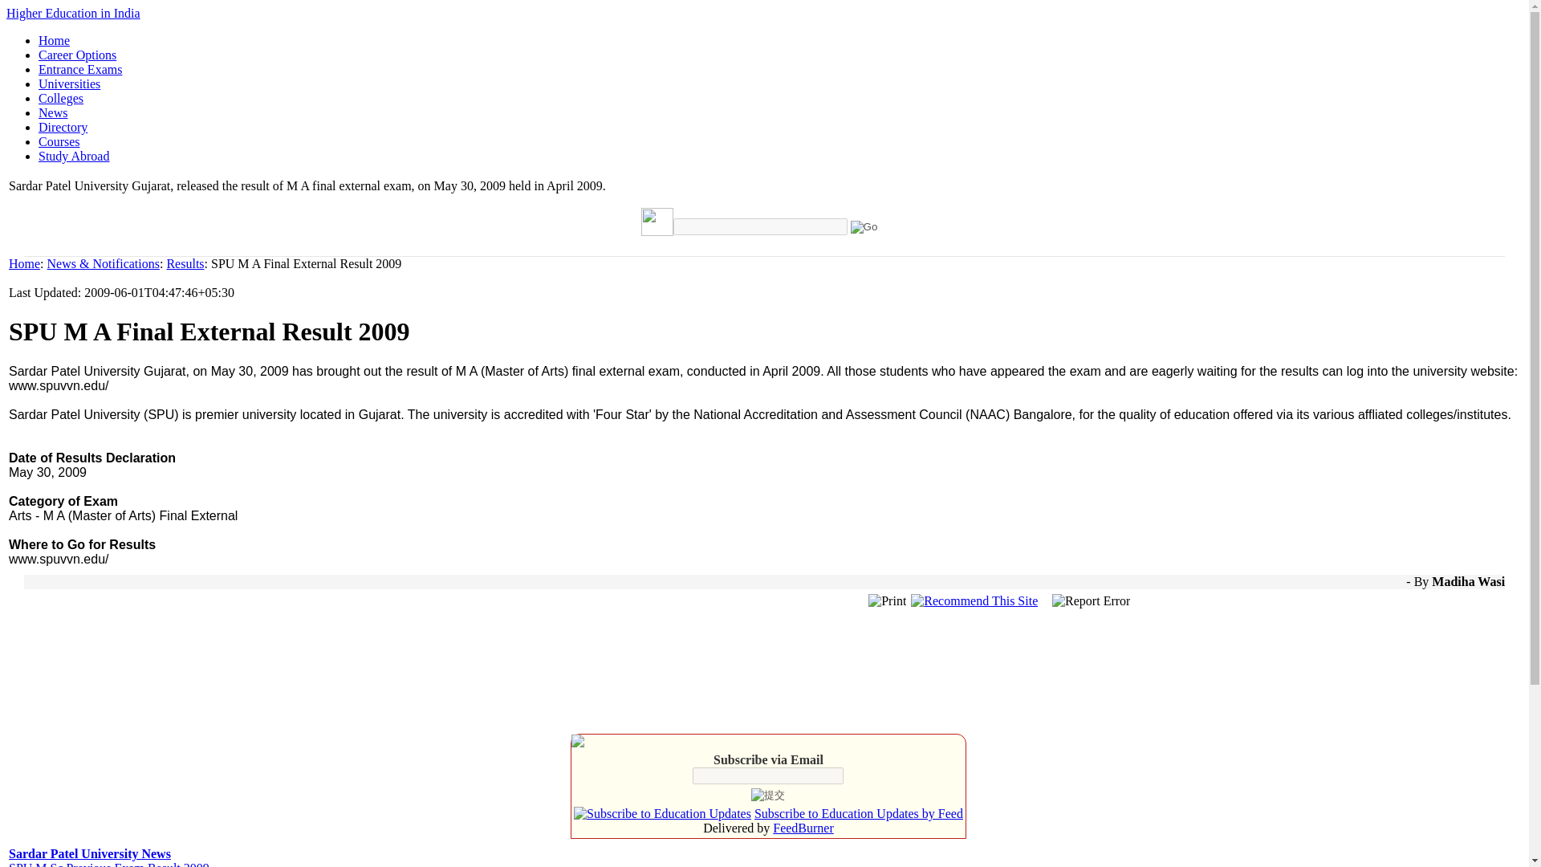 Image resolution: width=1541 pixels, height=867 pixels. I want to click on Recommend This Site, so click(974, 600).